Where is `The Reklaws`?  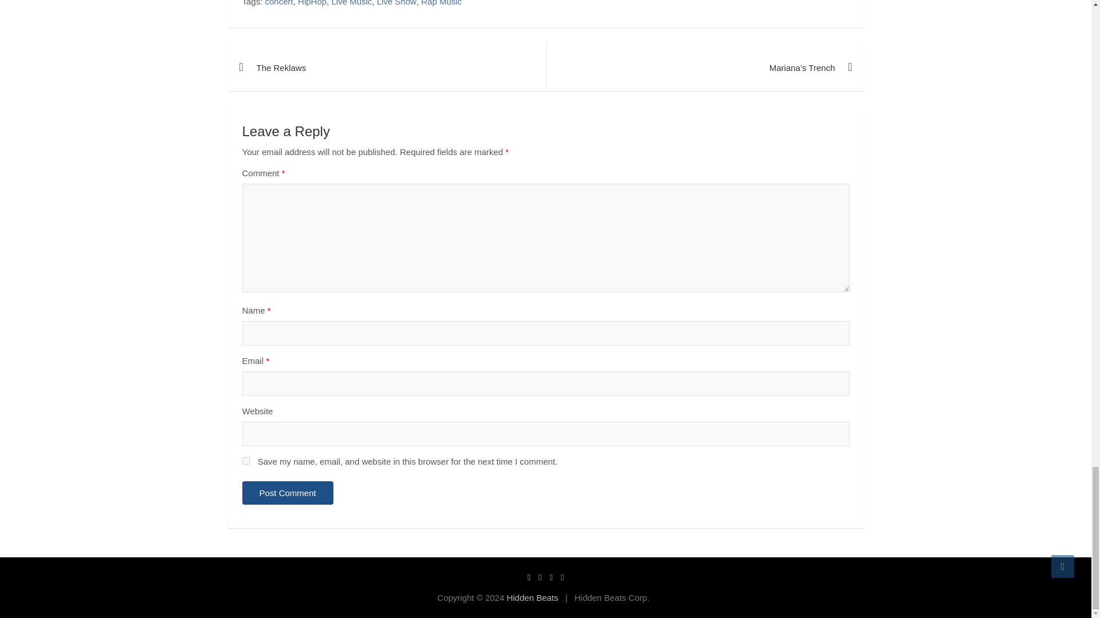 The Reklaws is located at coordinates (386, 68).